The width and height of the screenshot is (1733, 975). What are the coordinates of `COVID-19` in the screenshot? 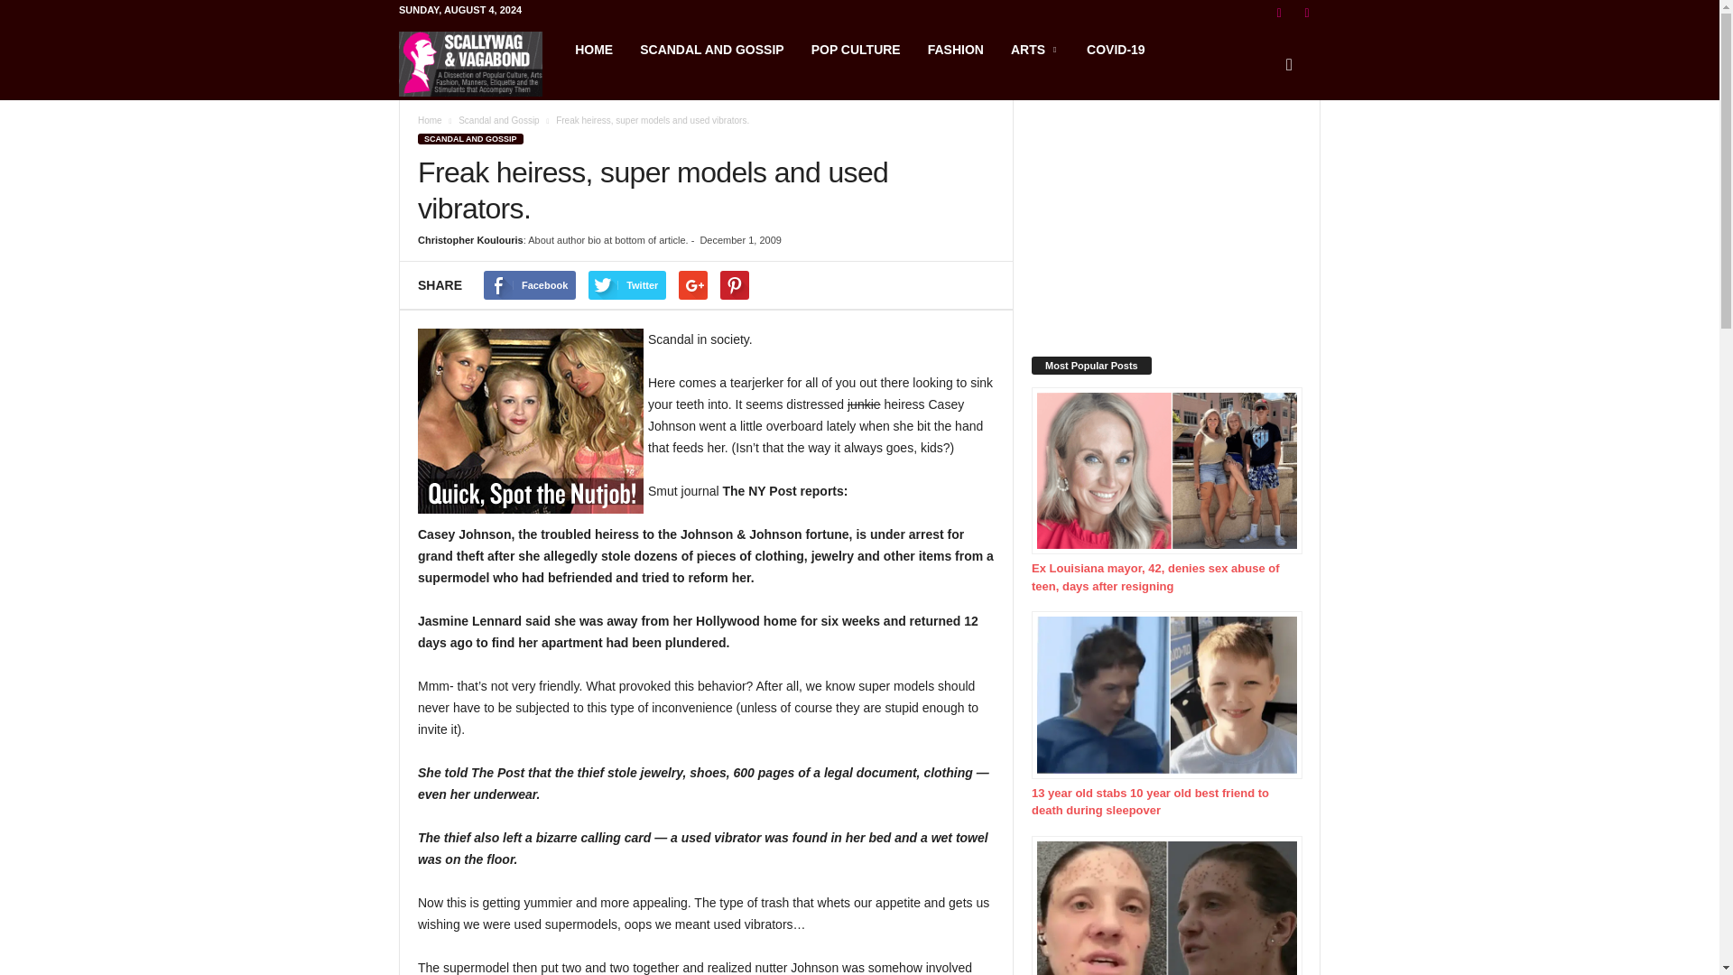 It's located at (1116, 49).